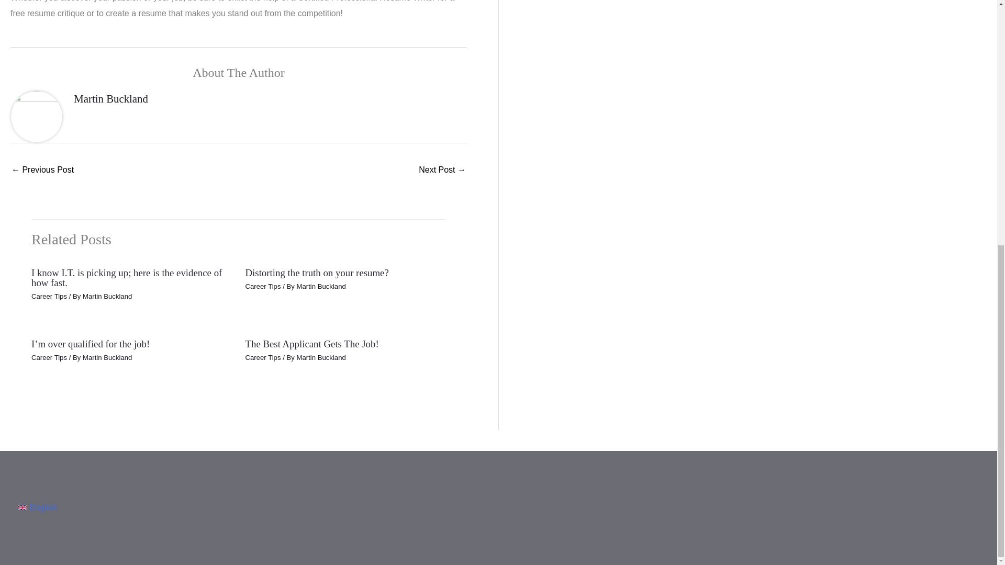  Describe the element at coordinates (263, 287) in the screenshot. I see `Career Tips` at that location.